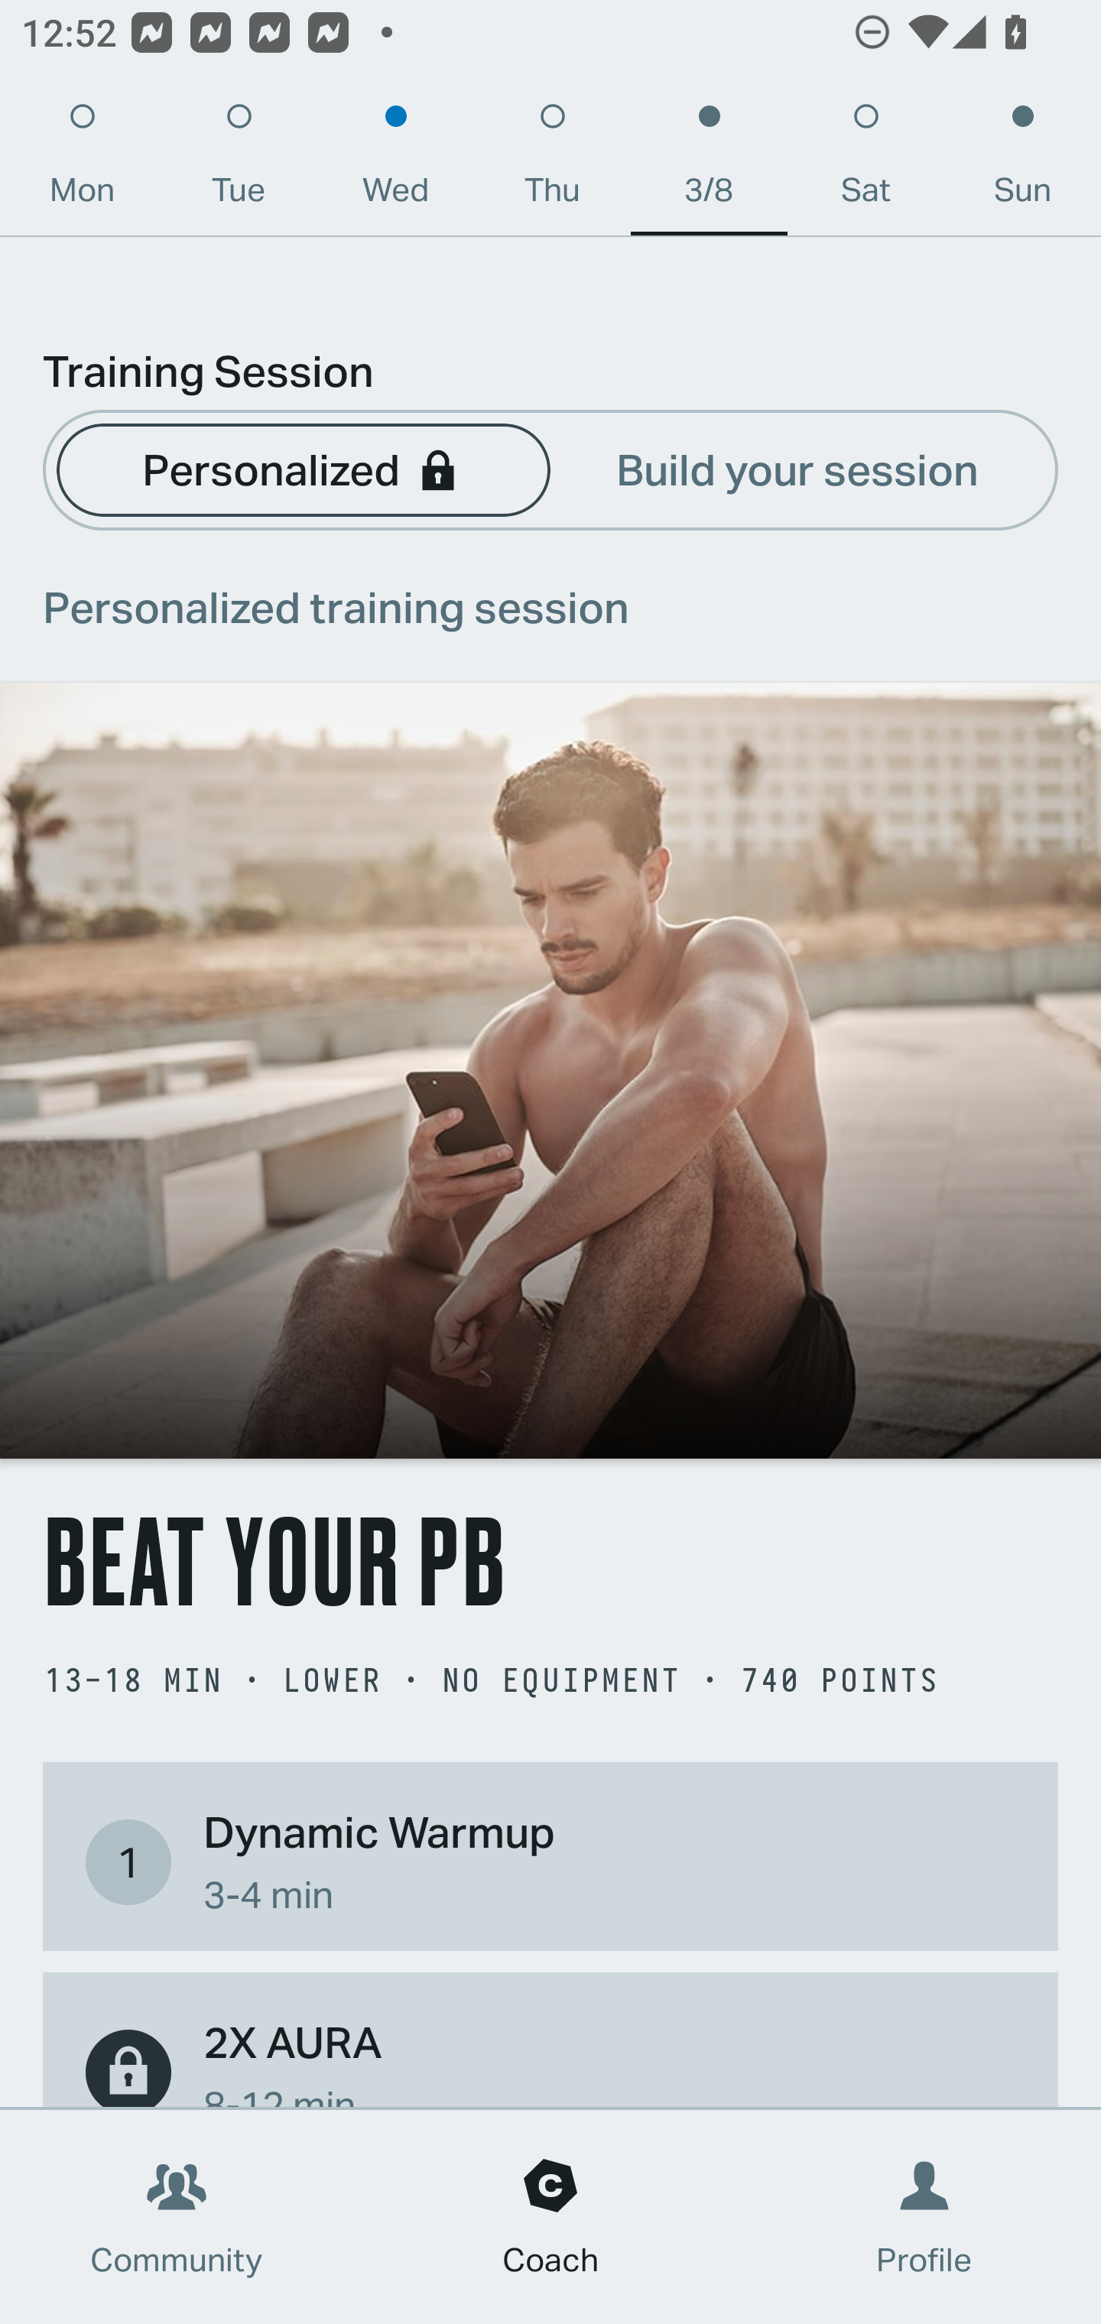 This screenshot has height=2324, width=1101. What do you see at coordinates (177, 2217) in the screenshot?
I see `Community` at bounding box center [177, 2217].